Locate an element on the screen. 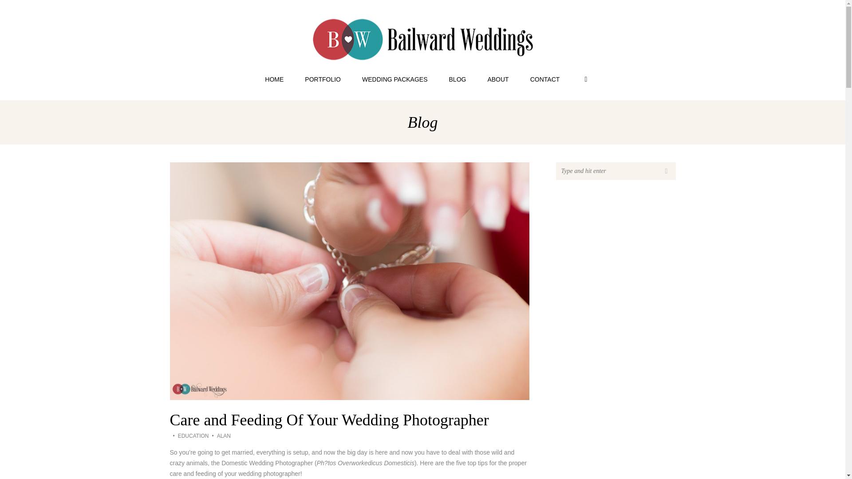  ABOUT is located at coordinates (497, 79).